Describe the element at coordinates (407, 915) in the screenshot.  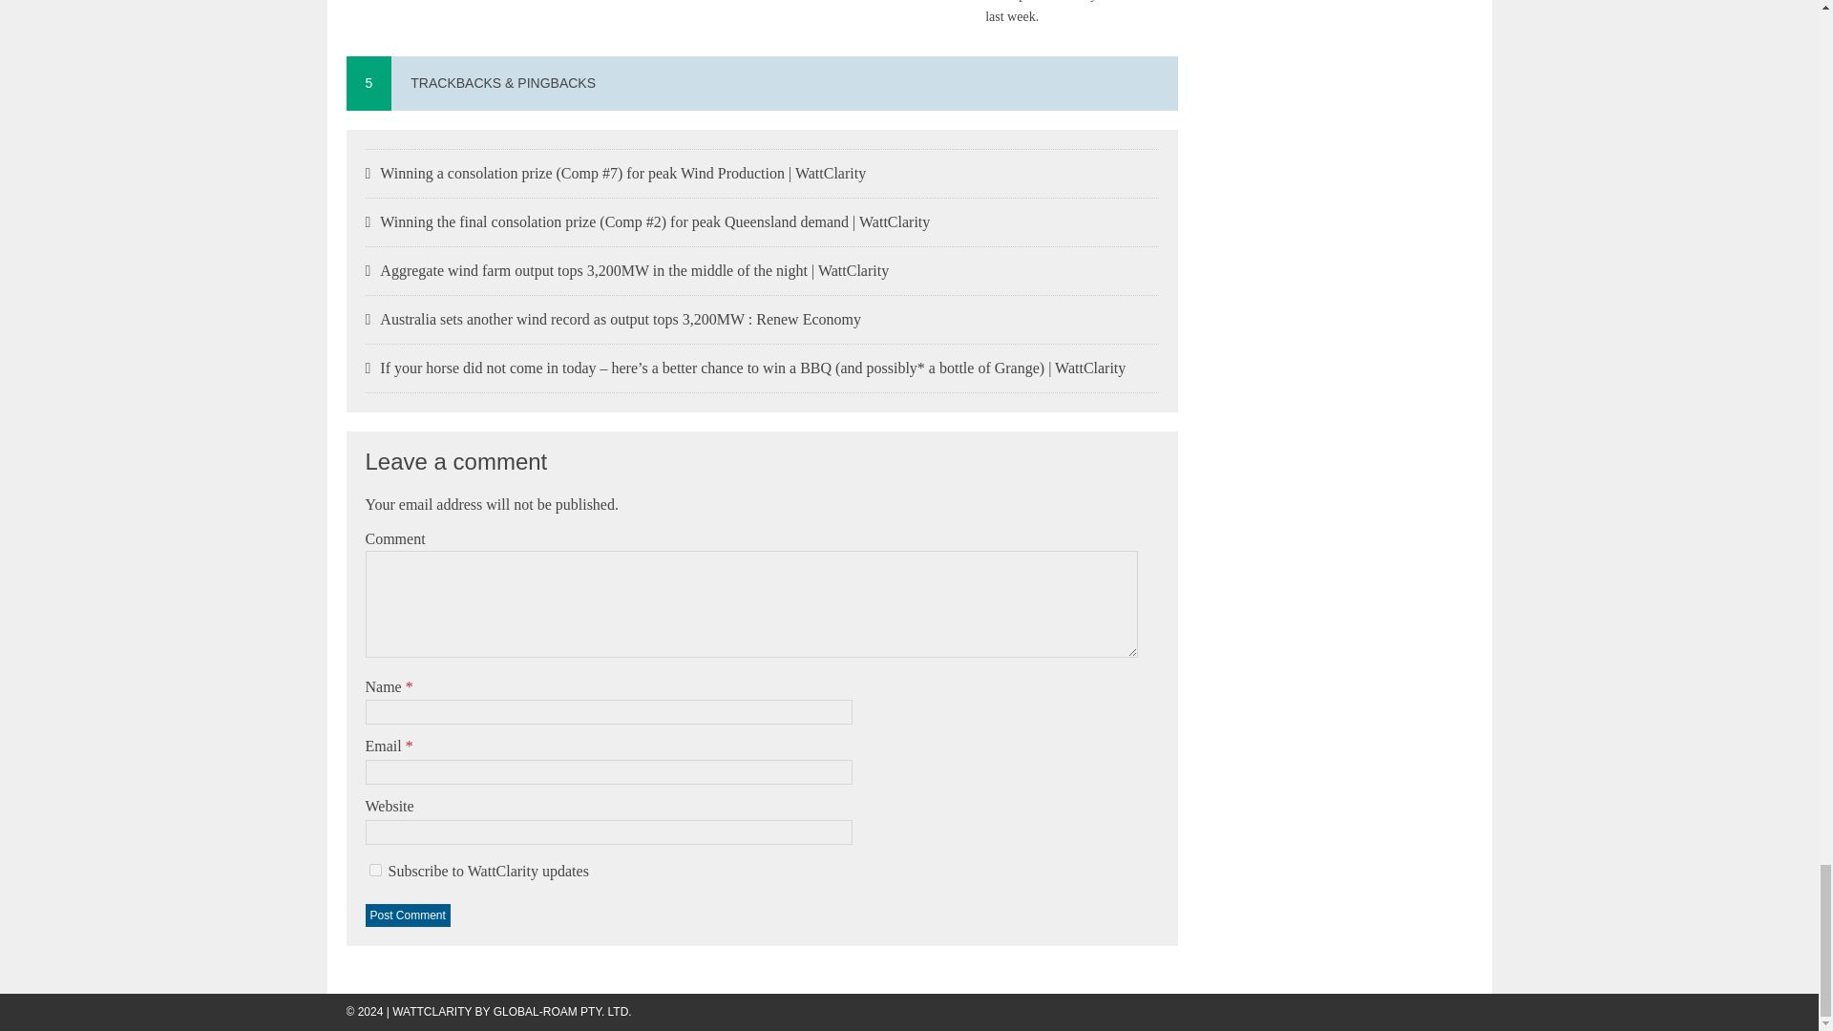
I see `Post Comment` at that location.